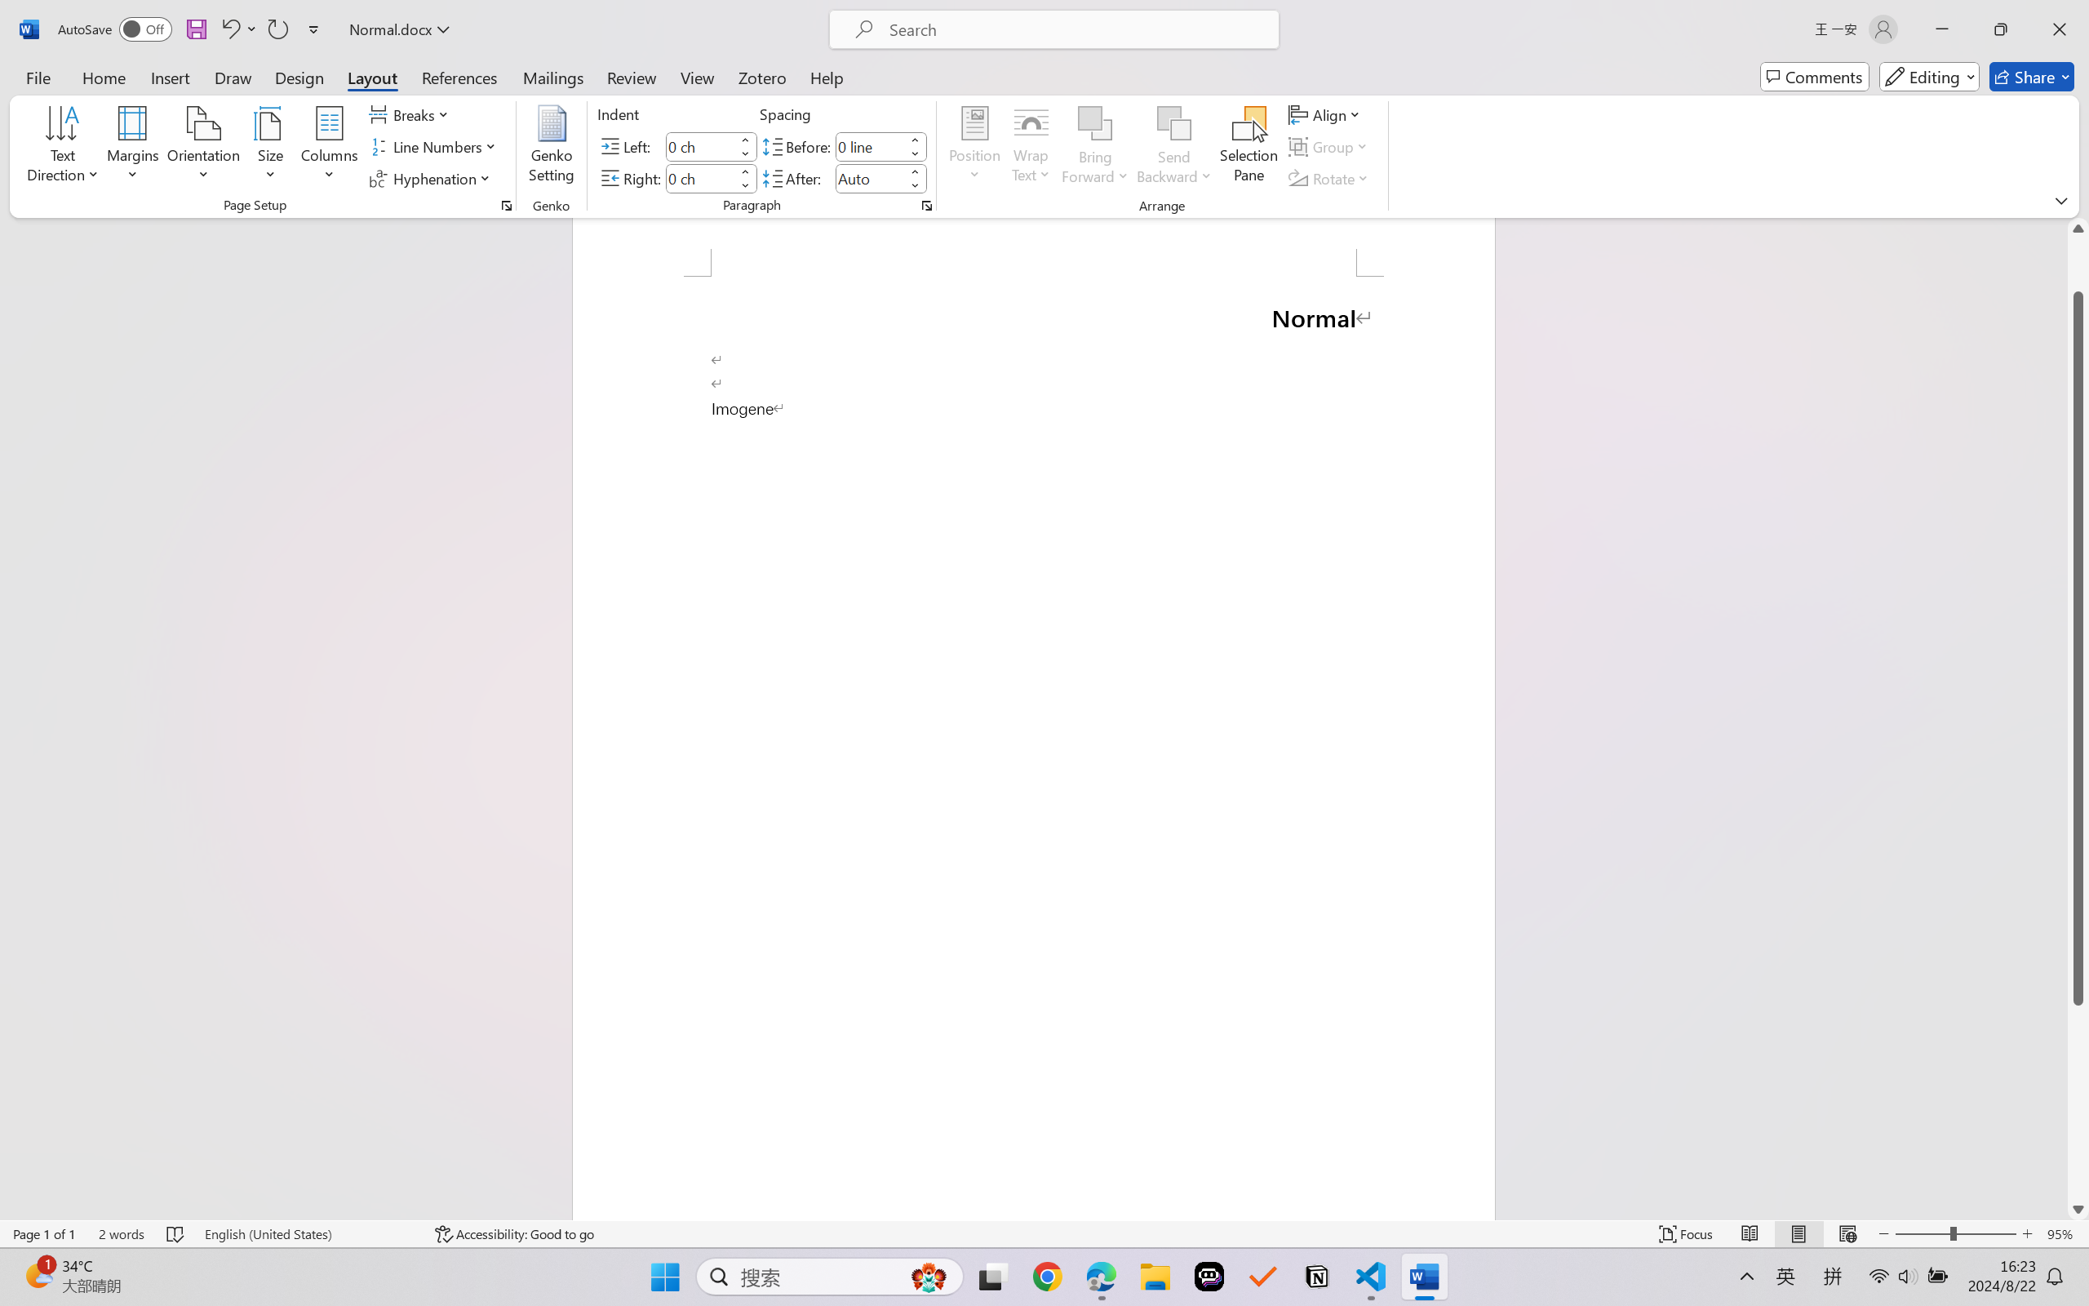 The image size is (2089, 1306). What do you see at coordinates (44, 1234) in the screenshot?
I see `Page Number Page 1 of 1` at bounding box center [44, 1234].